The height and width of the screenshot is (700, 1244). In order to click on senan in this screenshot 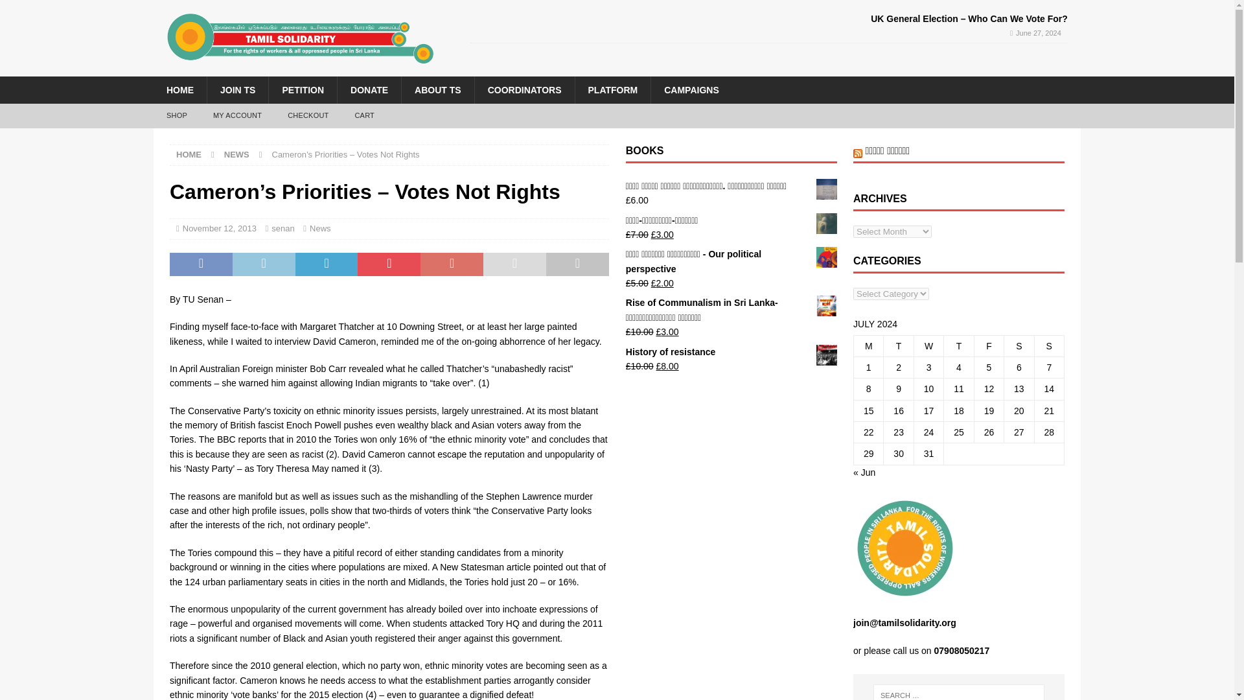, I will do `click(282, 228)`.